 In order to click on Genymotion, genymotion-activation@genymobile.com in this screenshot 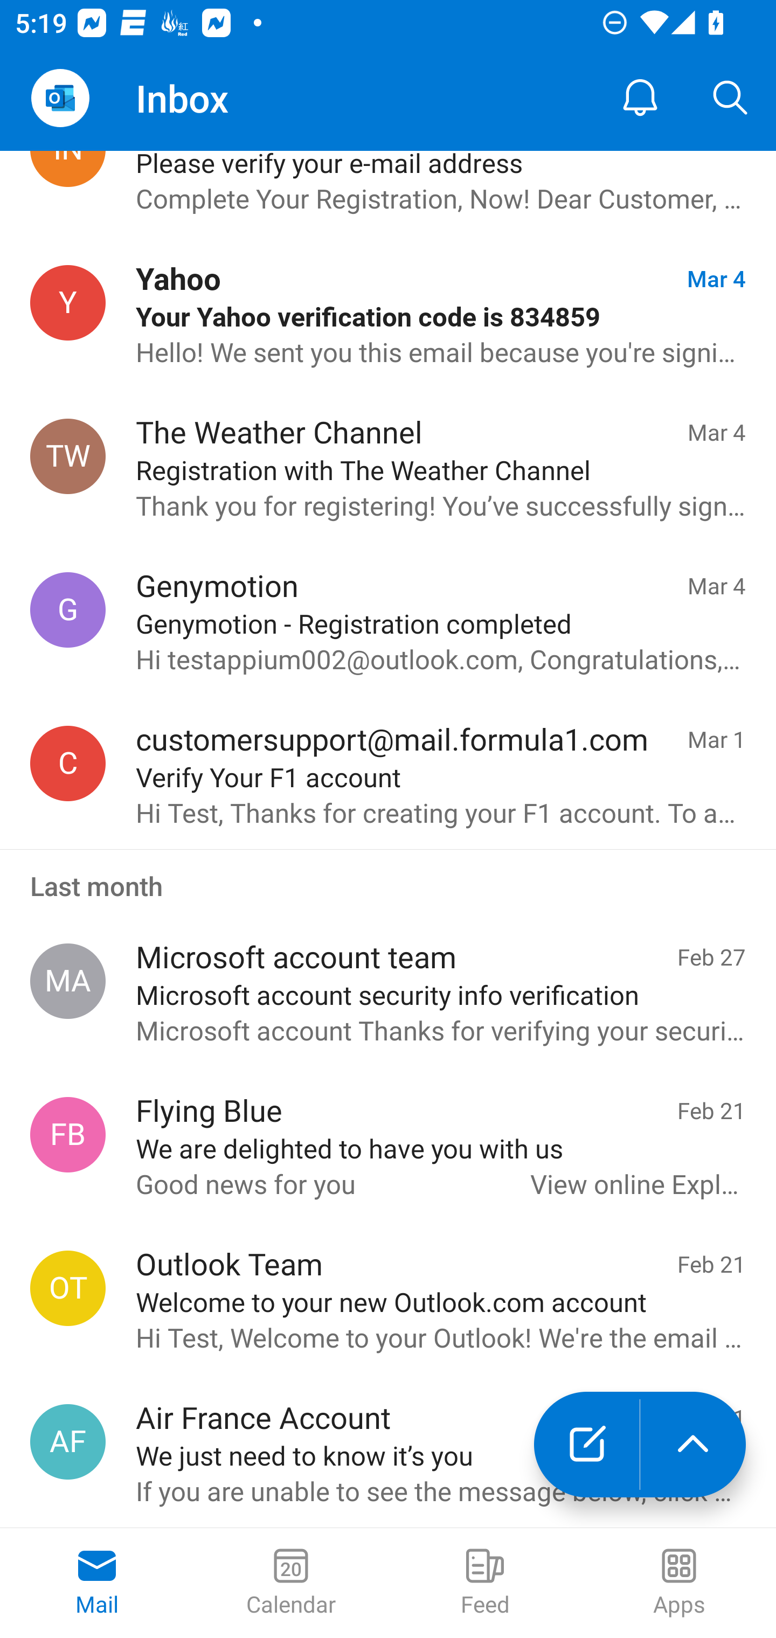, I will do `click(68, 609)`.